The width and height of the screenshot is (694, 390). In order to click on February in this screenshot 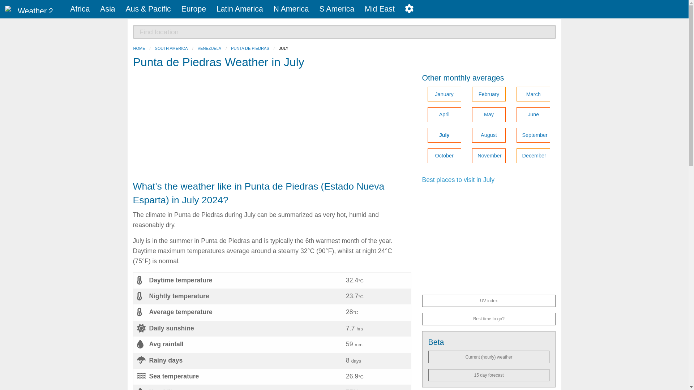, I will do `click(489, 94)`.